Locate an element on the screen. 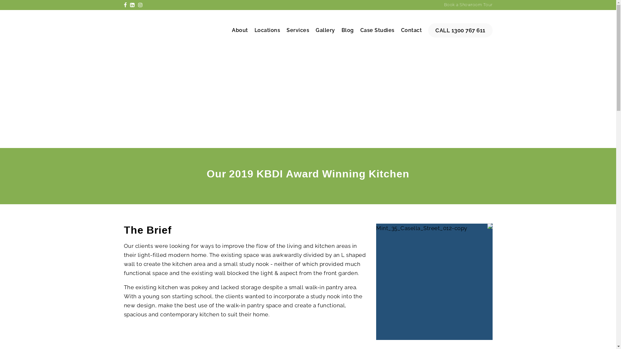  Services is located at coordinates (298, 30).